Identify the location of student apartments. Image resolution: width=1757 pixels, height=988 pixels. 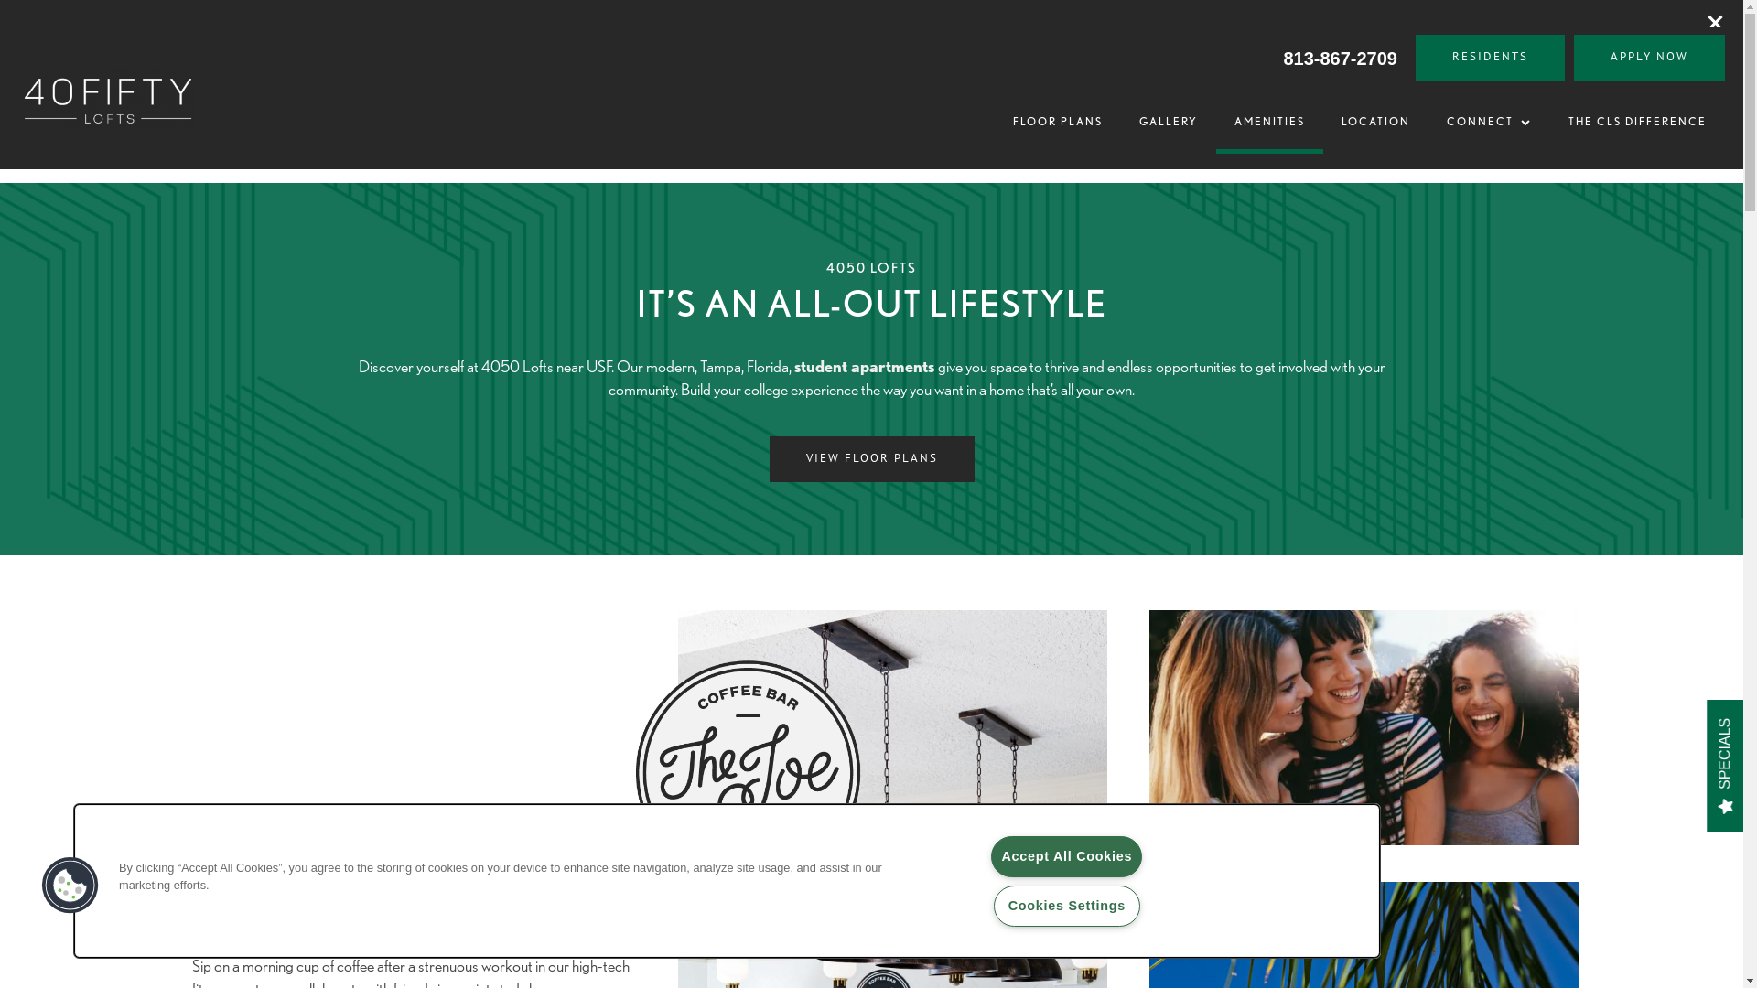
(866, 366).